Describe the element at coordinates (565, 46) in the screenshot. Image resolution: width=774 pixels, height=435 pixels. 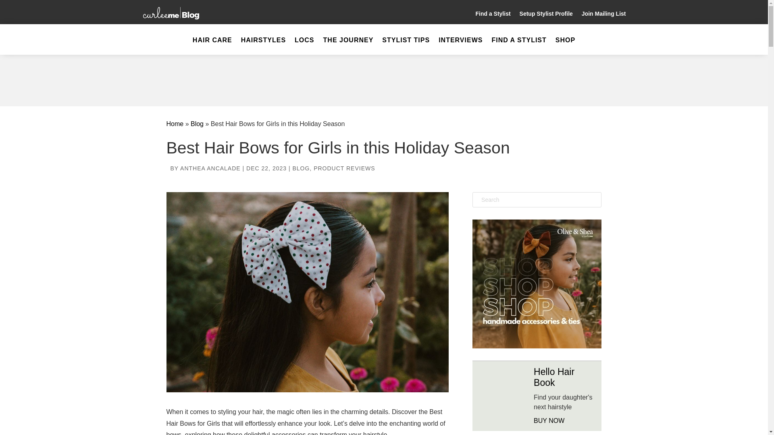
I see `SHOP` at that location.